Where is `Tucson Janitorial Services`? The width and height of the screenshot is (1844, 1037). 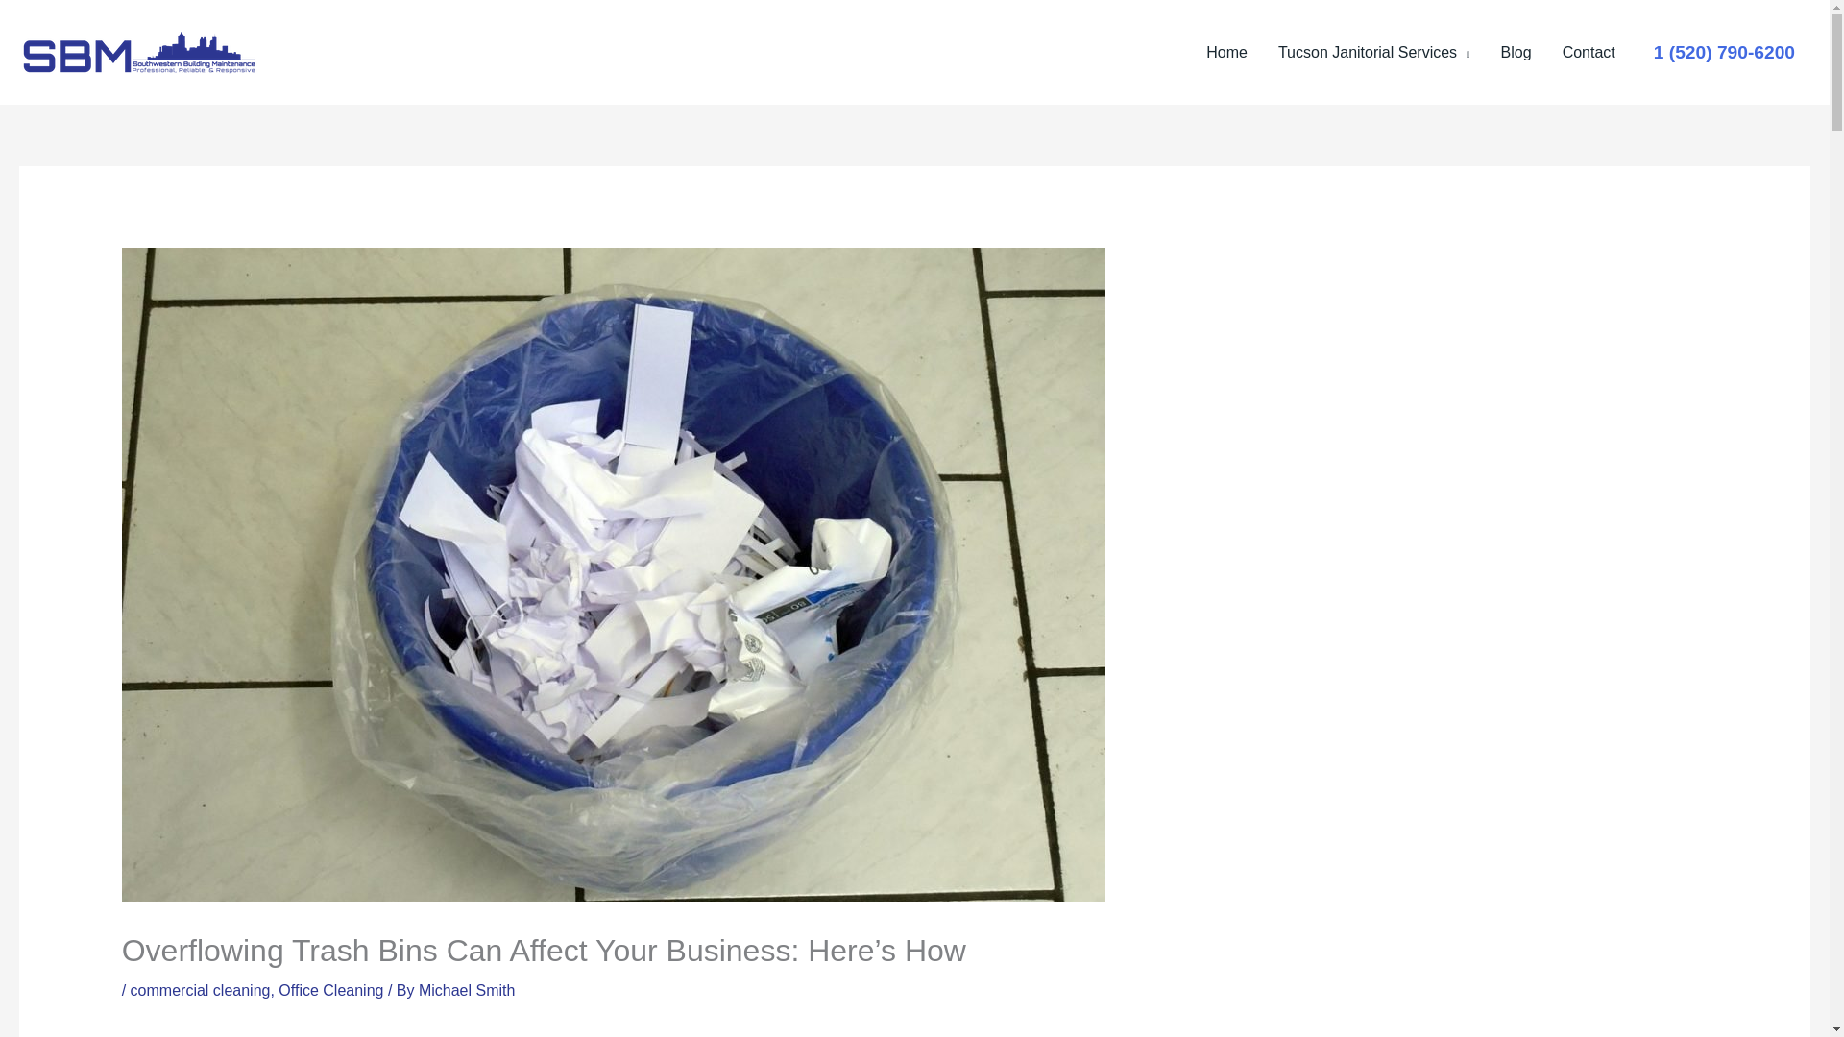
Tucson Janitorial Services is located at coordinates (1374, 52).